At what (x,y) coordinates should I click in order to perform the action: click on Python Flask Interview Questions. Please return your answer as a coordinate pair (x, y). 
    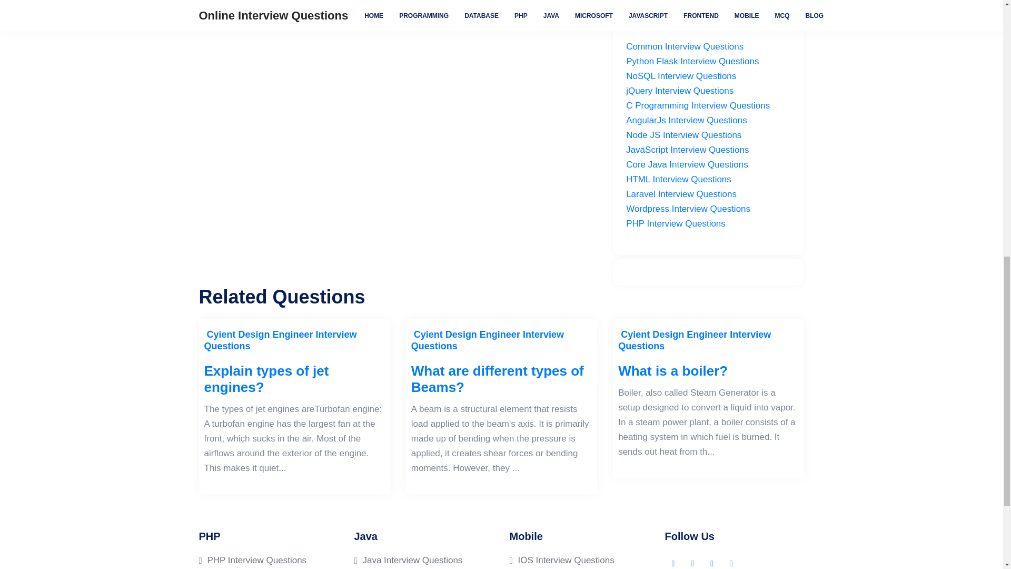
    Looking at the image, I should click on (692, 61).